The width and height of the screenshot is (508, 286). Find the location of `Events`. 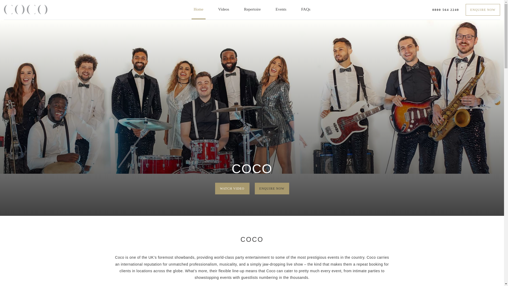

Events is located at coordinates (281, 9).